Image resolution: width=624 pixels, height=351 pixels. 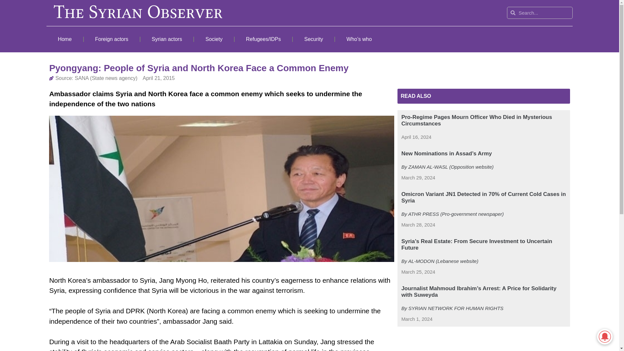 I want to click on March 28, 2024, so click(x=418, y=225).